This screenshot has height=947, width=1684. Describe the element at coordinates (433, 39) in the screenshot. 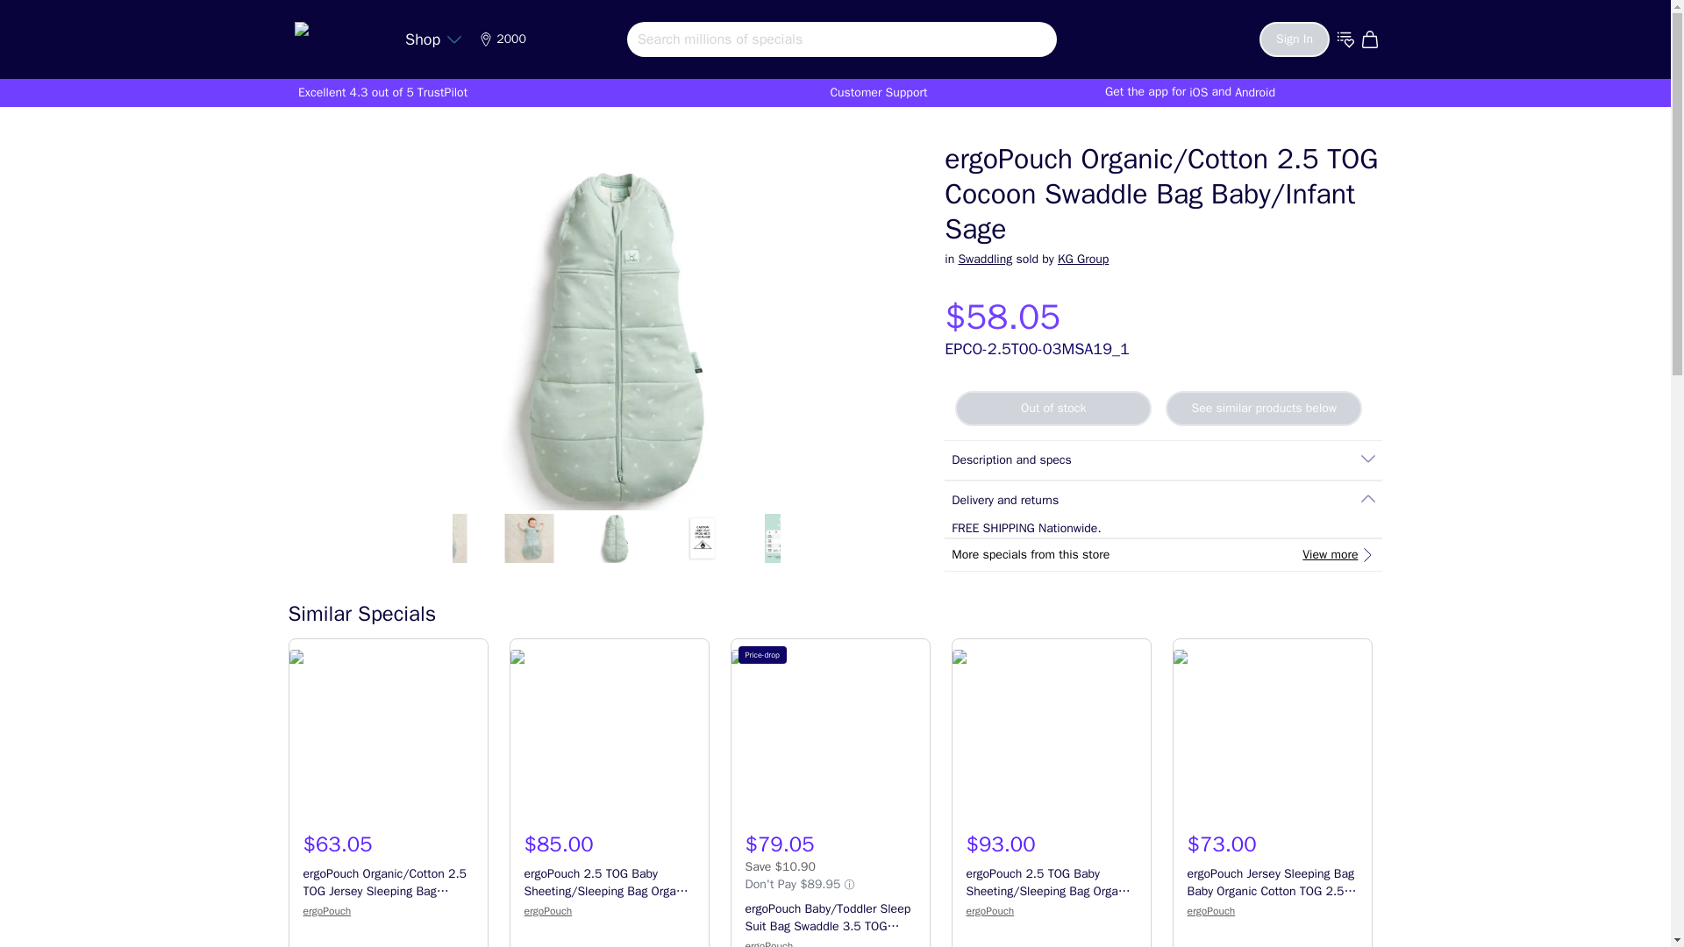

I see `Shop` at that location.